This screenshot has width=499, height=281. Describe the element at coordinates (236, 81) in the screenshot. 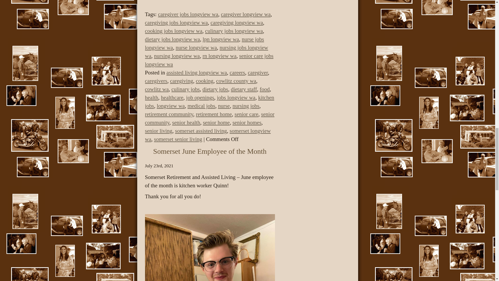

I see `cowlitz county wa` at that location.